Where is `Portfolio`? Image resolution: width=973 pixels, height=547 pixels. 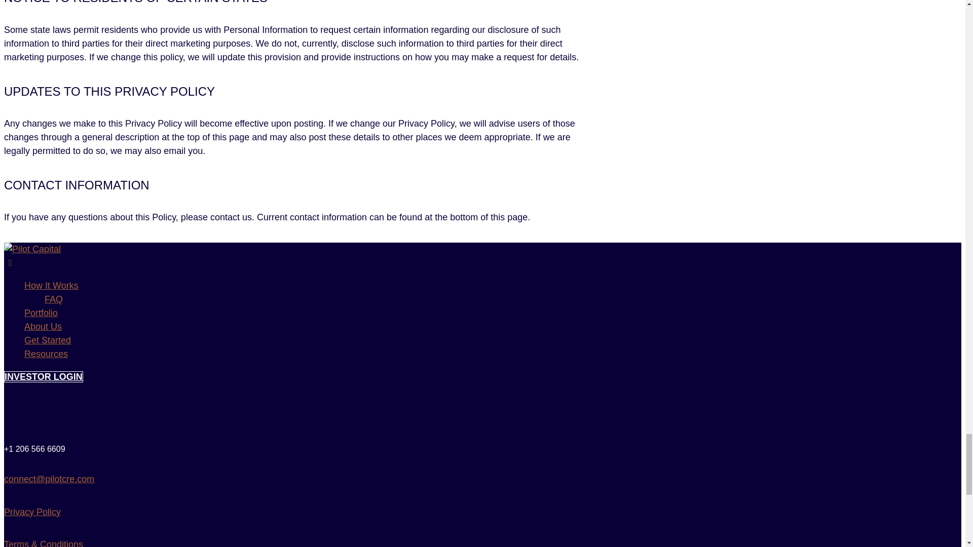 Portfolio is located at coordinates (41, 313).